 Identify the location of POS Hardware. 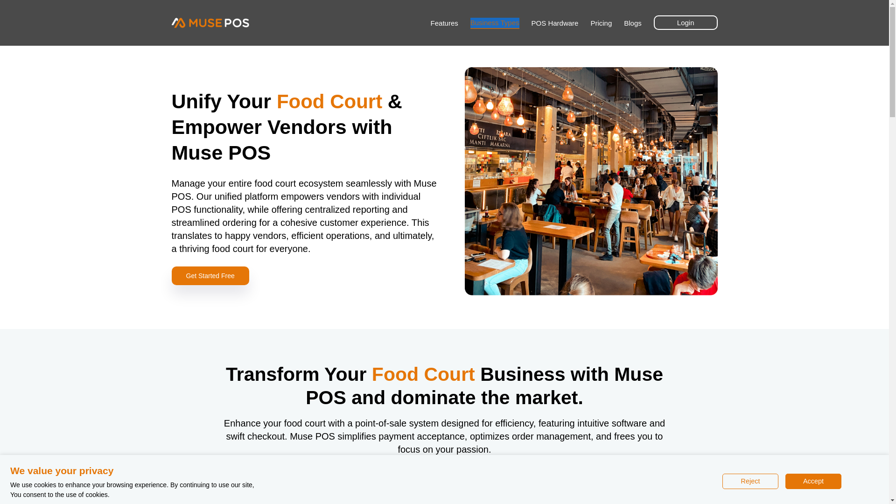
(555, 22).